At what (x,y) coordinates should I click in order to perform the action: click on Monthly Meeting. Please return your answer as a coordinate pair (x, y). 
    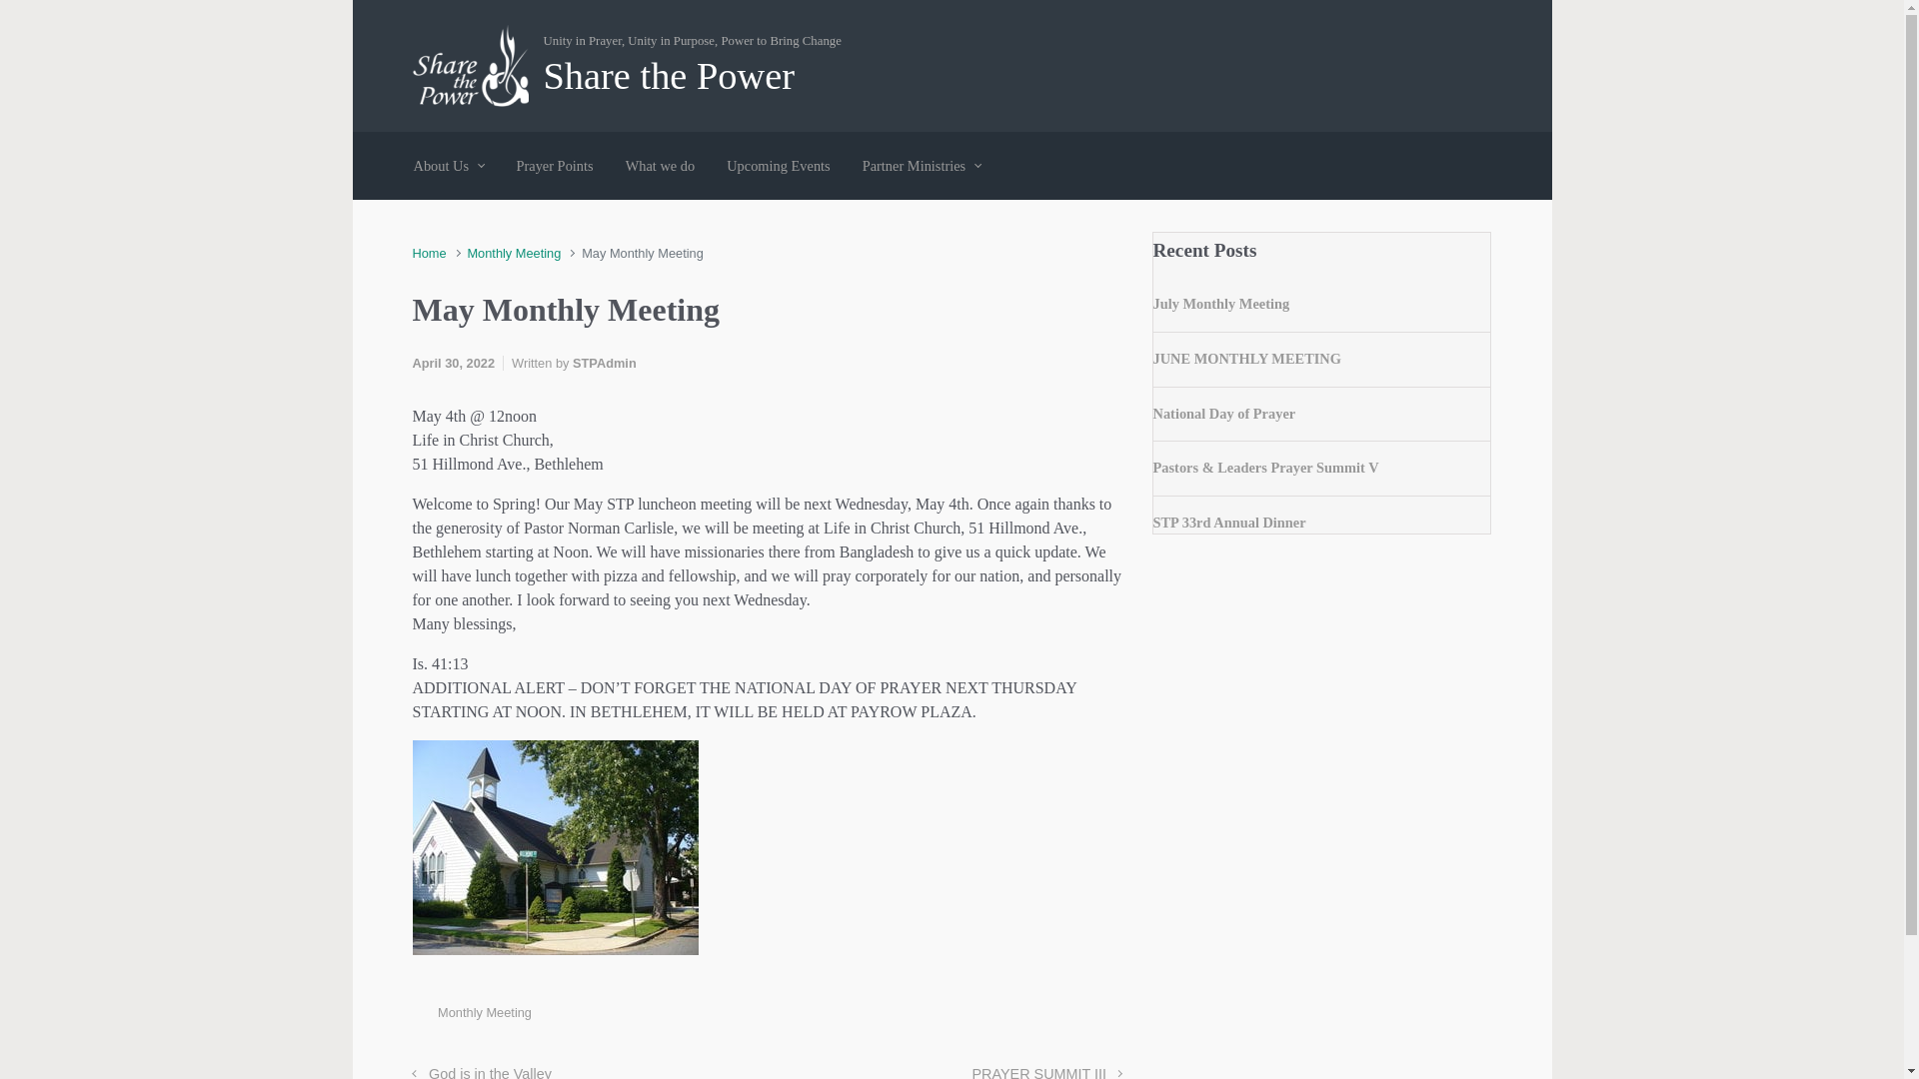
    Looking at the image, I should click on (484, 1011).